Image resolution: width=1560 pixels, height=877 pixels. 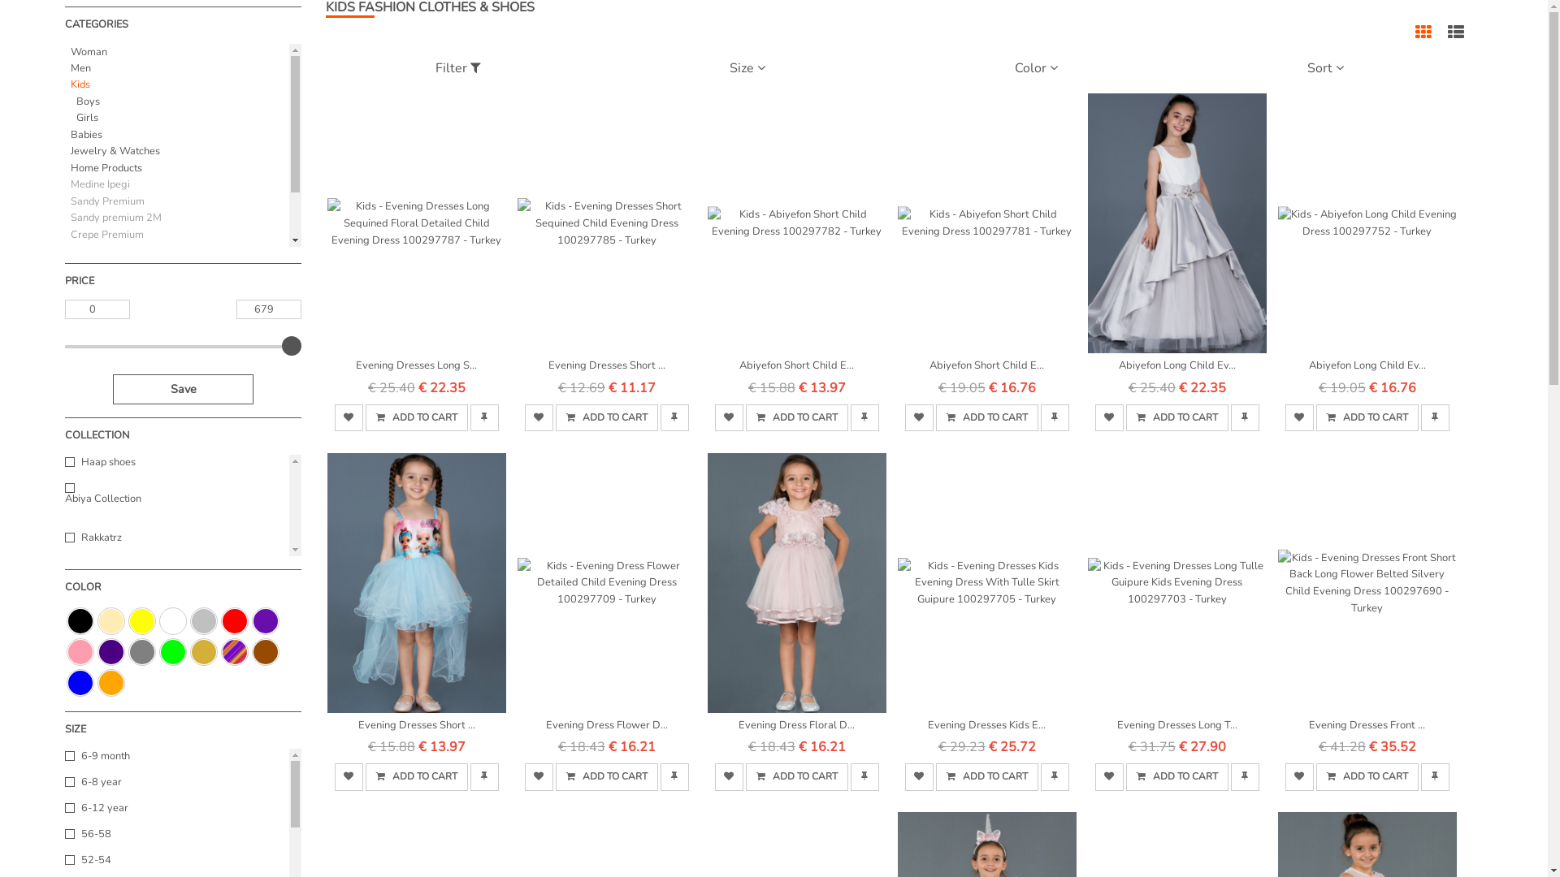 I want to click on Medine Ipegi, so click(x=99, y=184).